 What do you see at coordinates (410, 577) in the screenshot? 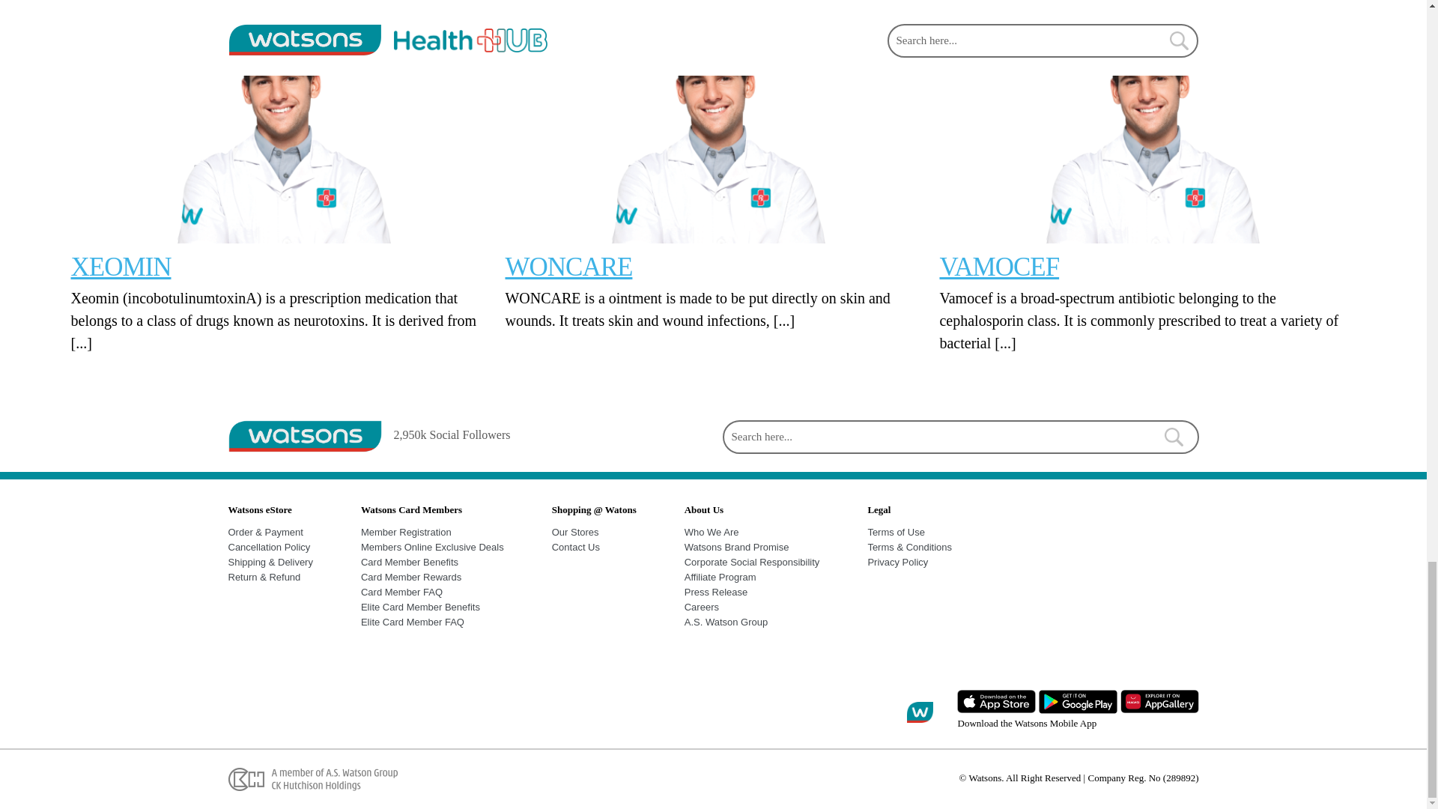
I see `Card Member Rewards` at bounding box center [410, 577].